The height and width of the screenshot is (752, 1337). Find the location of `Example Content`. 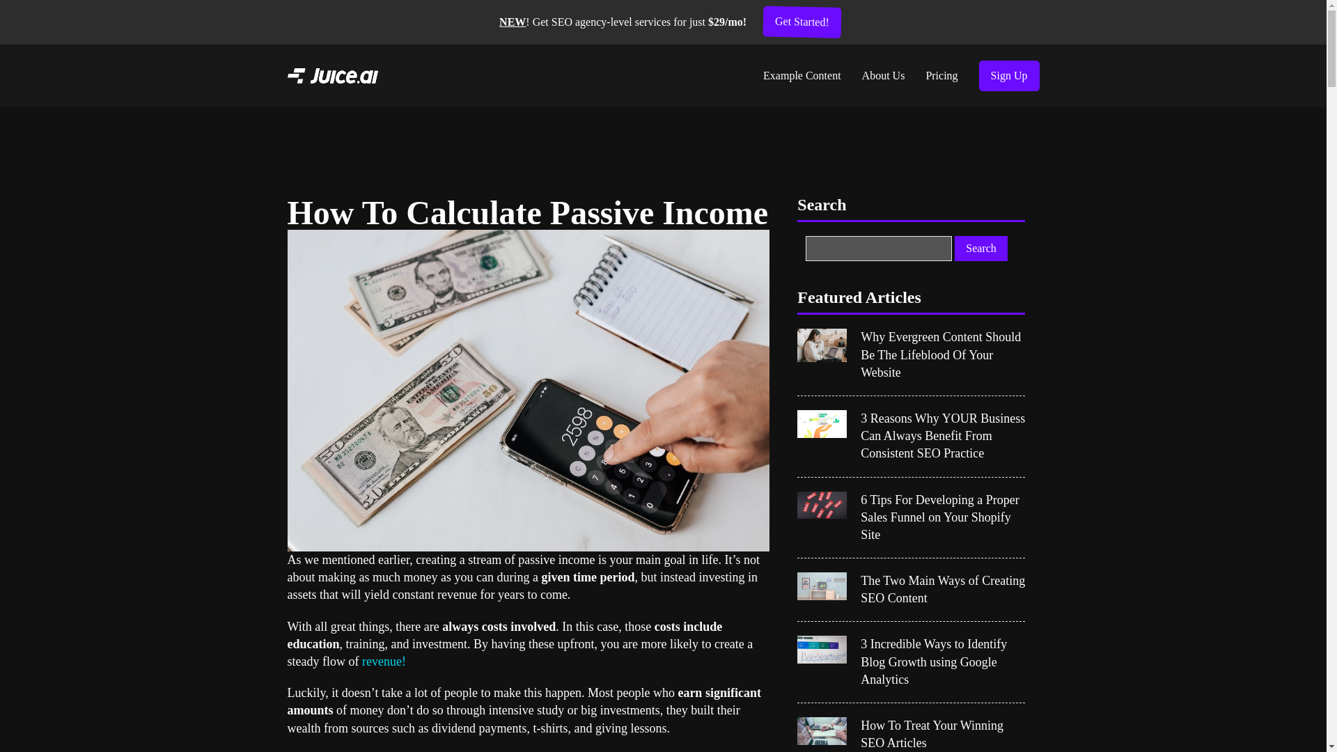

Example Content is located at coordinates (802, 75).